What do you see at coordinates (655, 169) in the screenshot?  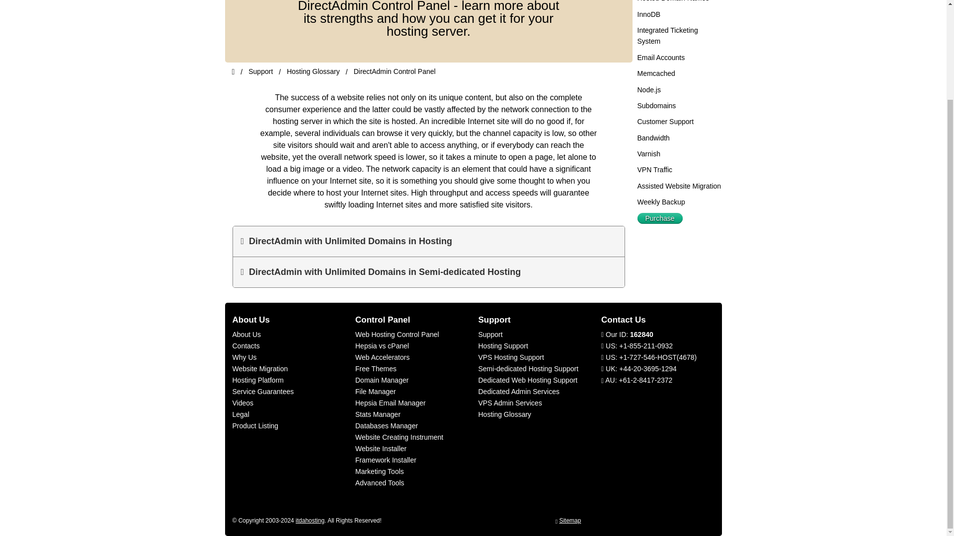 I see `VPN Traffic` at bounding box center [655, 169].